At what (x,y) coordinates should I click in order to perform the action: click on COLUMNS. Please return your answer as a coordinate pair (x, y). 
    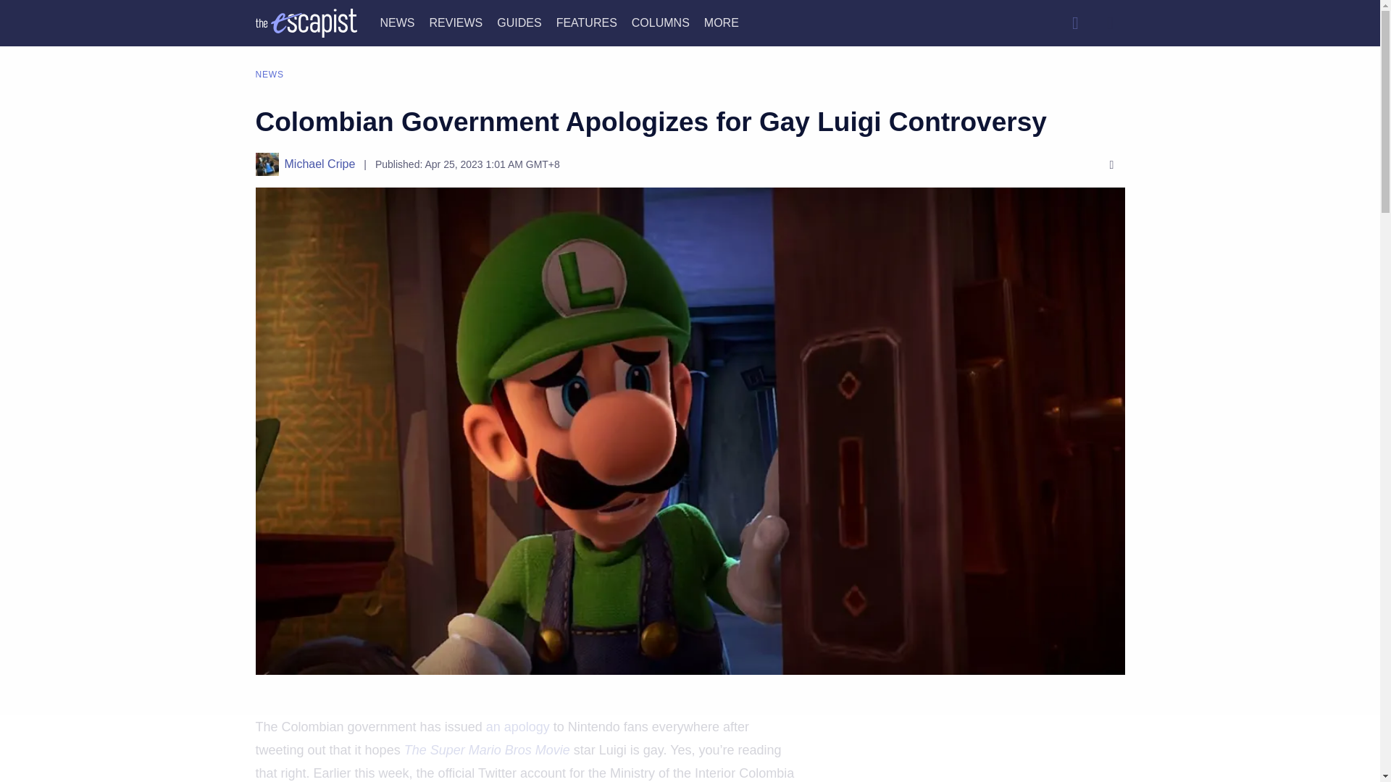
    Looking at the image, I should click on (661, 22).